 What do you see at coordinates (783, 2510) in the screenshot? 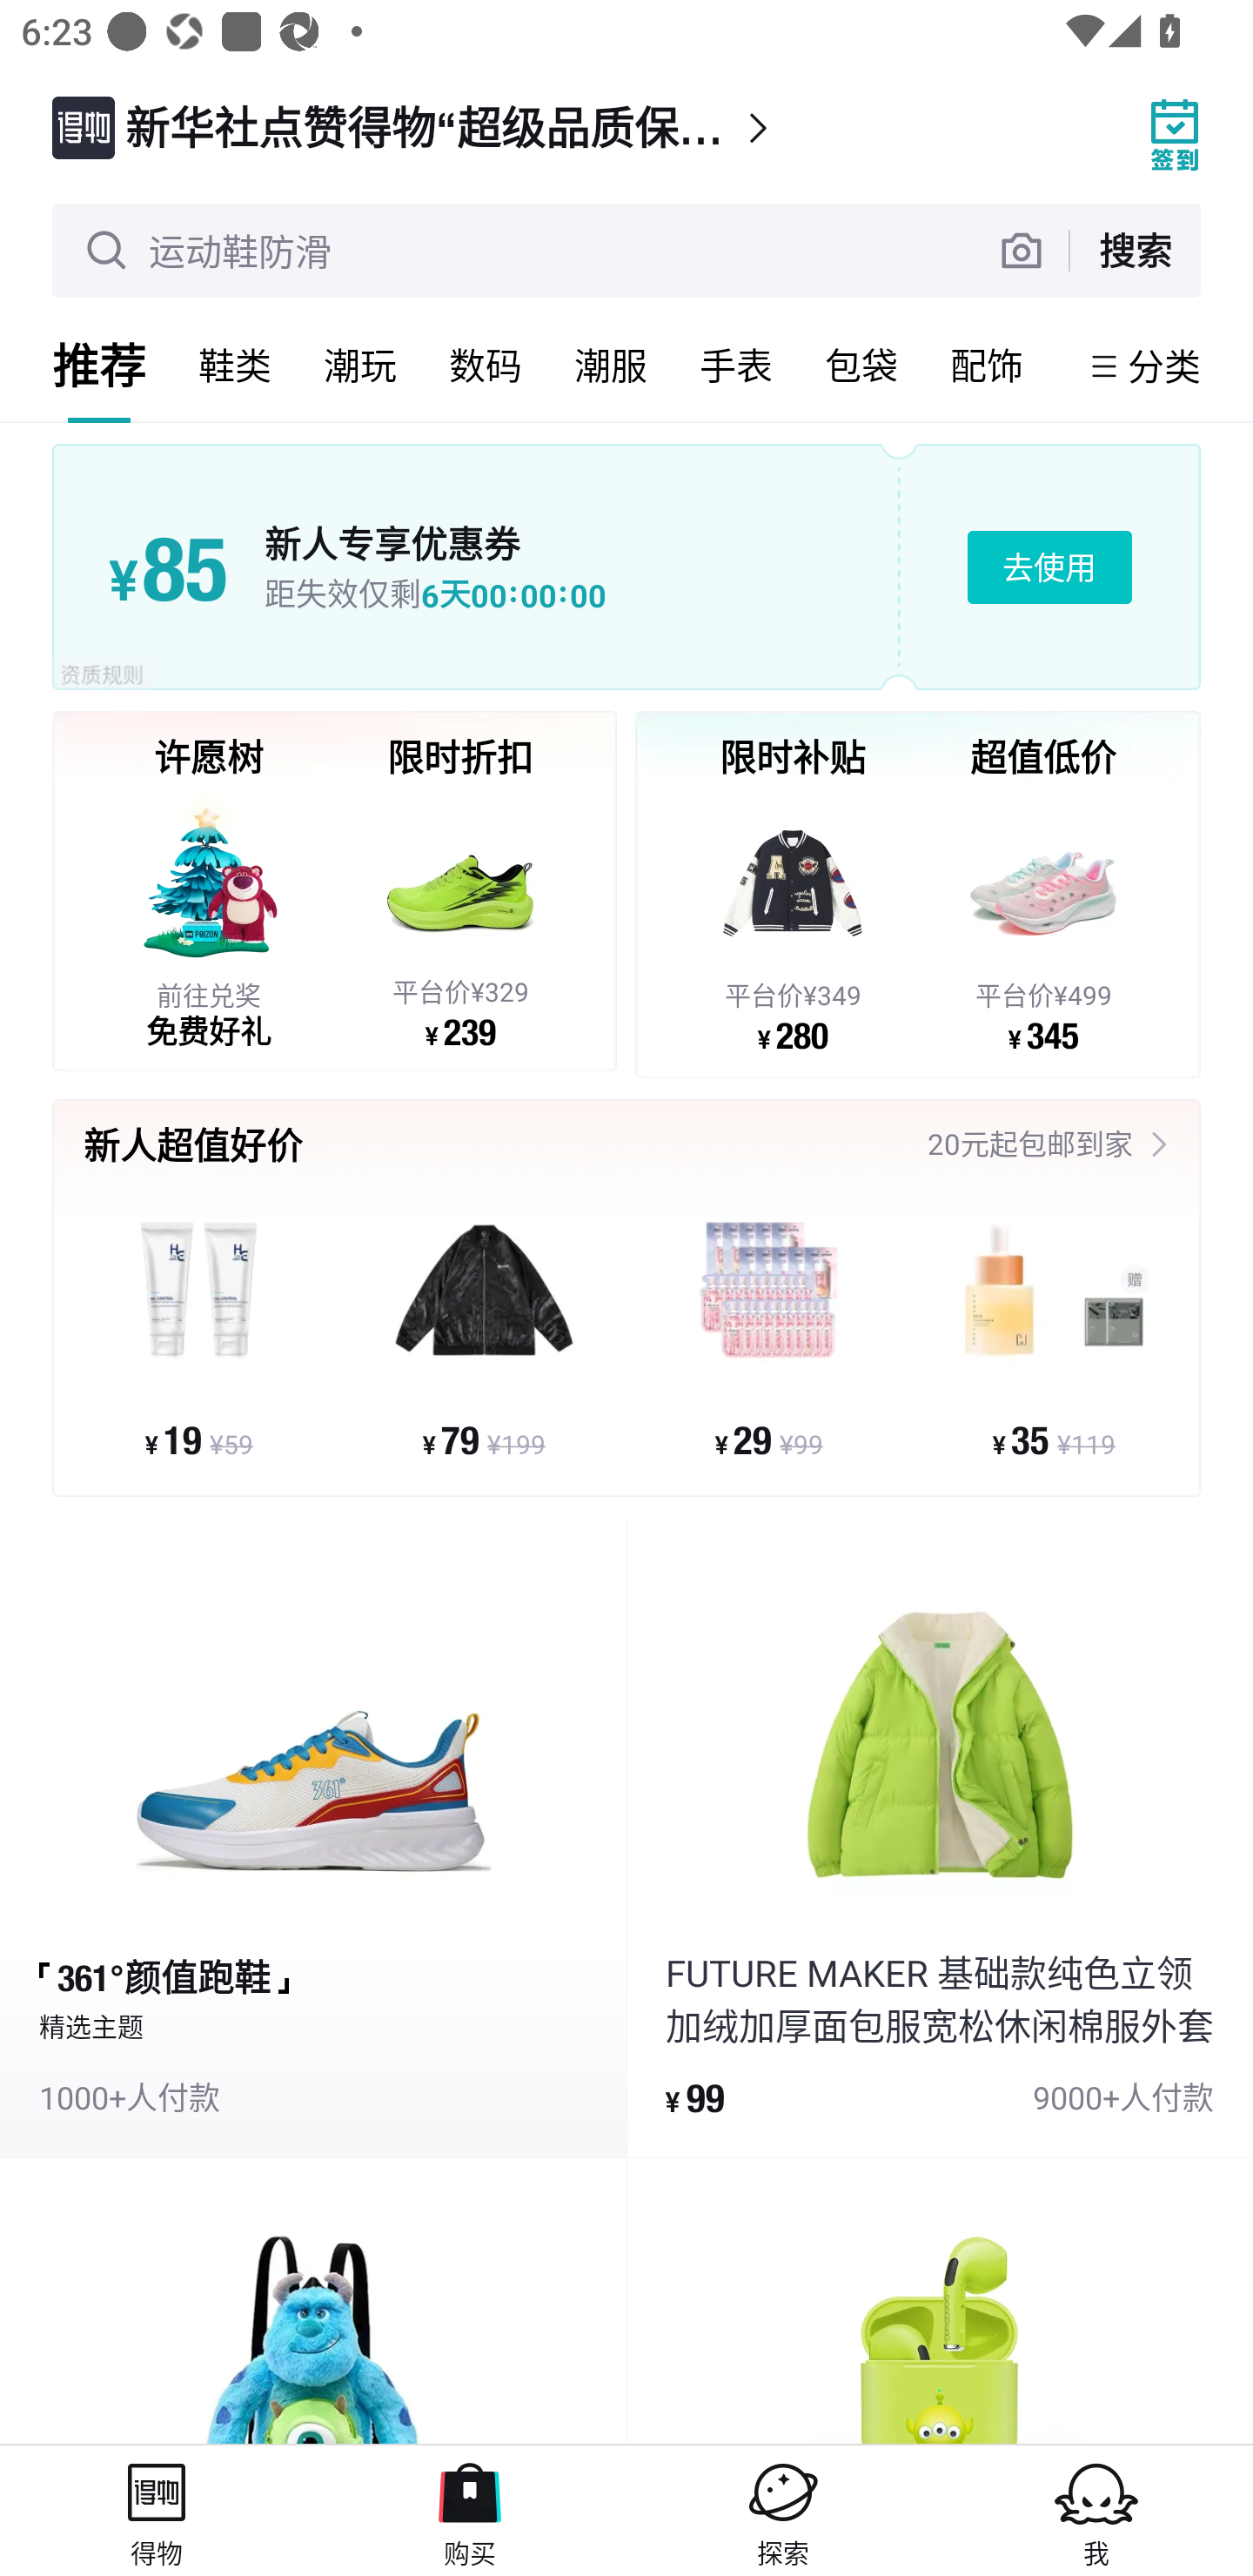
I see `探索` at bounding box center [783, 2510].